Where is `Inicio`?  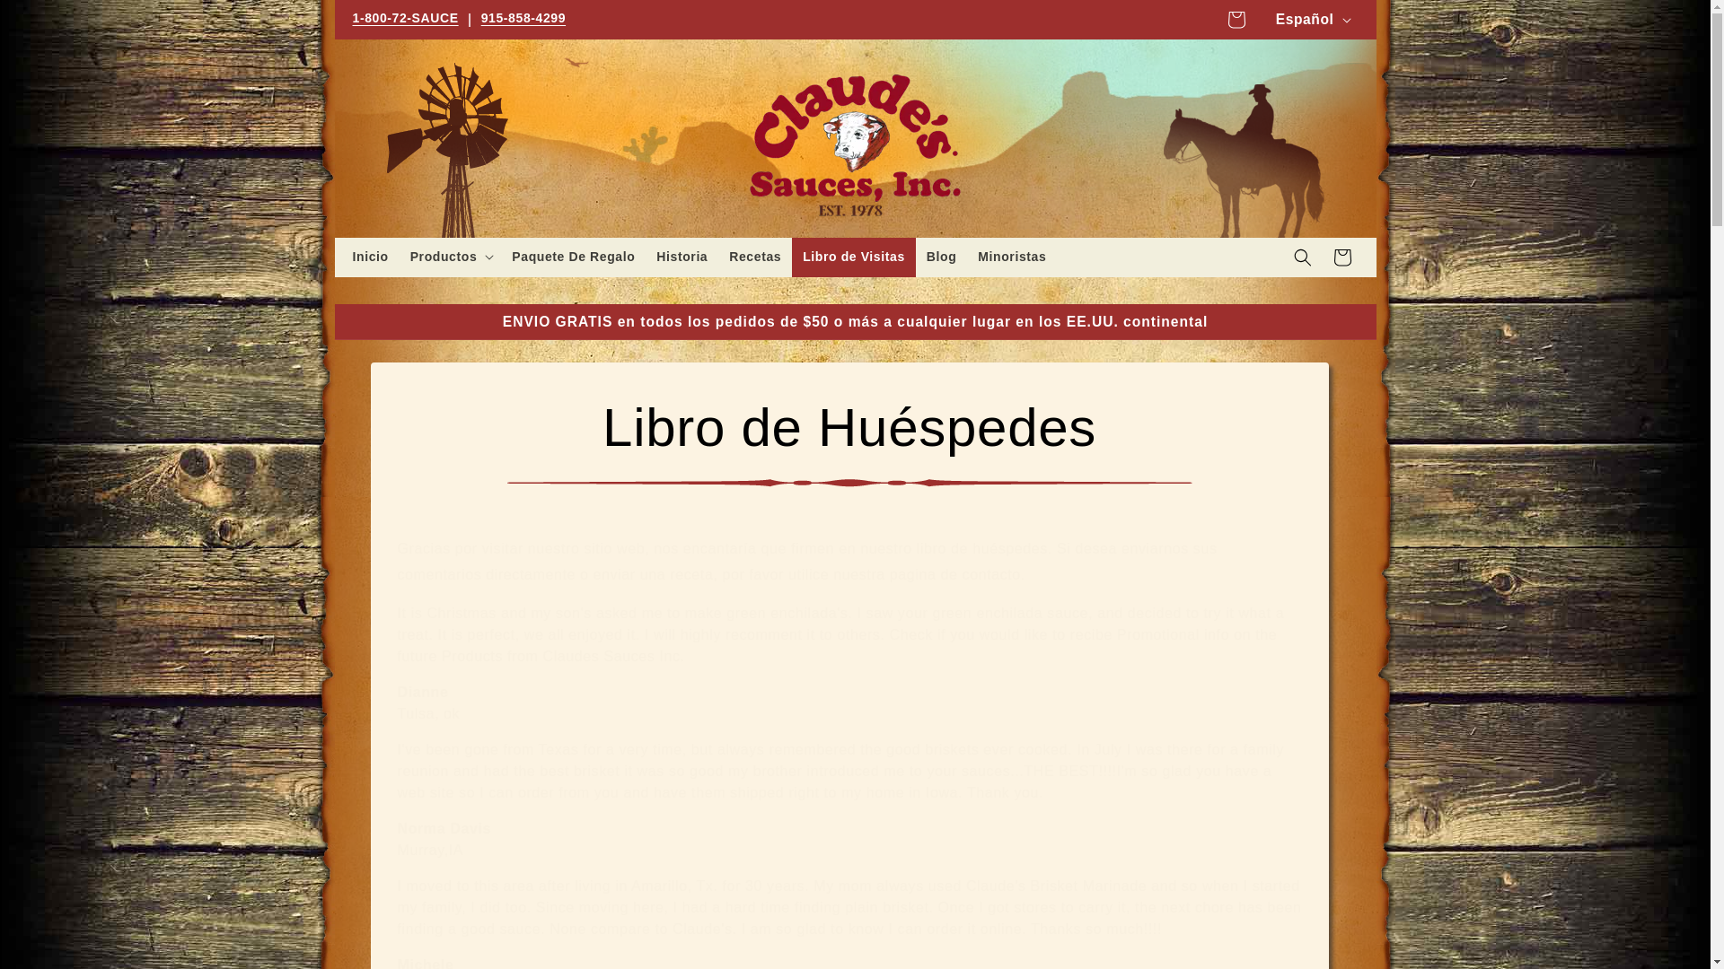 Inicio is located at coordinates (370, 256).